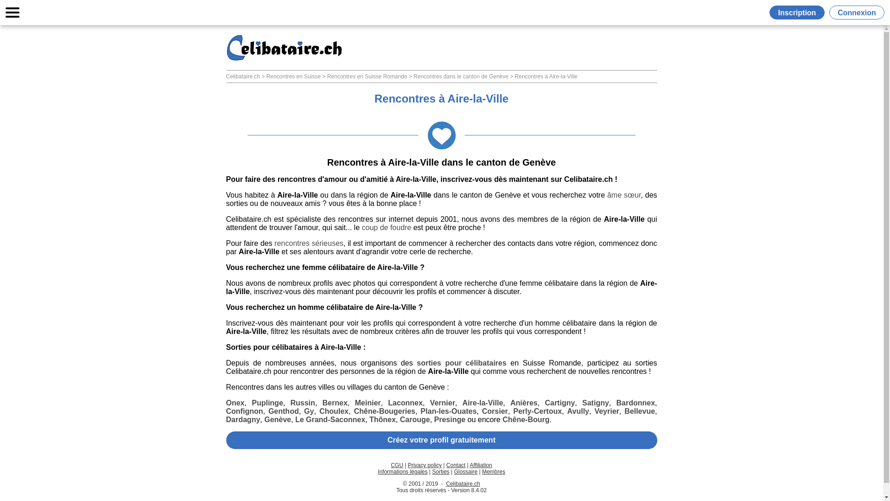 The height and width of the screenshot is (501, 890). What do you see at coordinates (495, 411) in the screenshot?
I see `Corsier` at bounding box center [495, 411].